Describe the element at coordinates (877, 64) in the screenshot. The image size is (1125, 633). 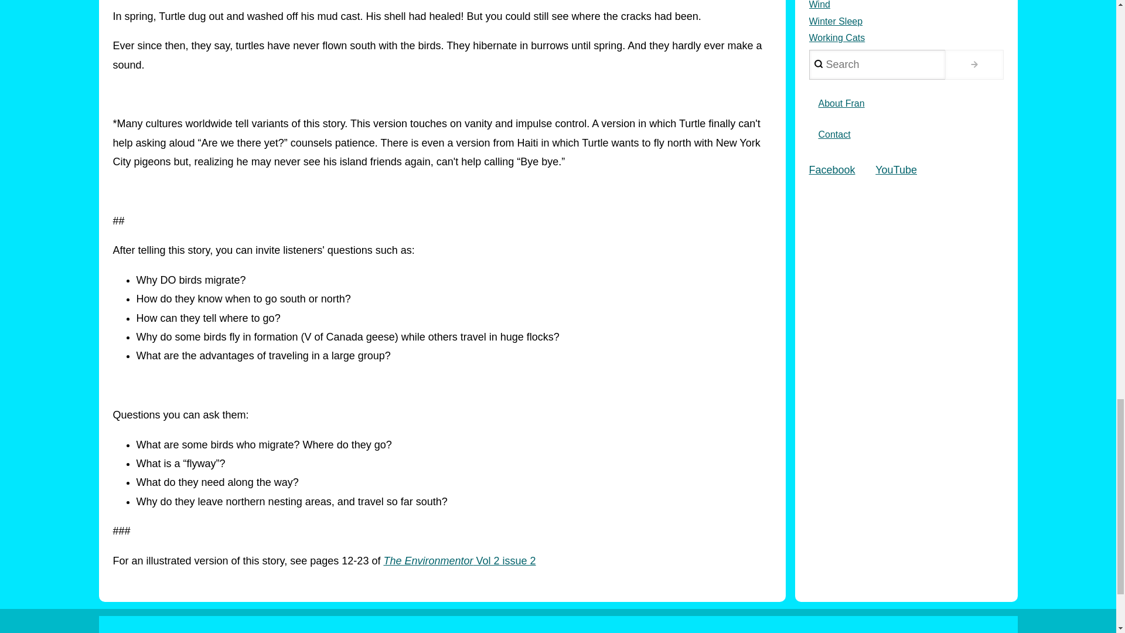
I see `Enter the terms you wish to search for.` at that location.